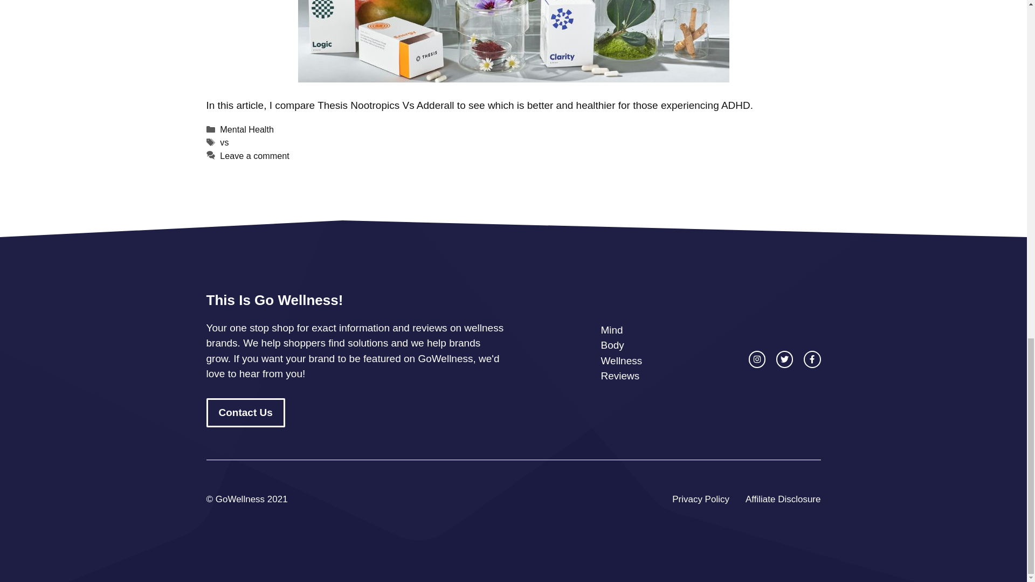 The height and width of the screenshot is (582, 1035). What do you see at coordinates (245, 413) in the screenshot?
I see `Contact Us` at bounding box center [245, 413].